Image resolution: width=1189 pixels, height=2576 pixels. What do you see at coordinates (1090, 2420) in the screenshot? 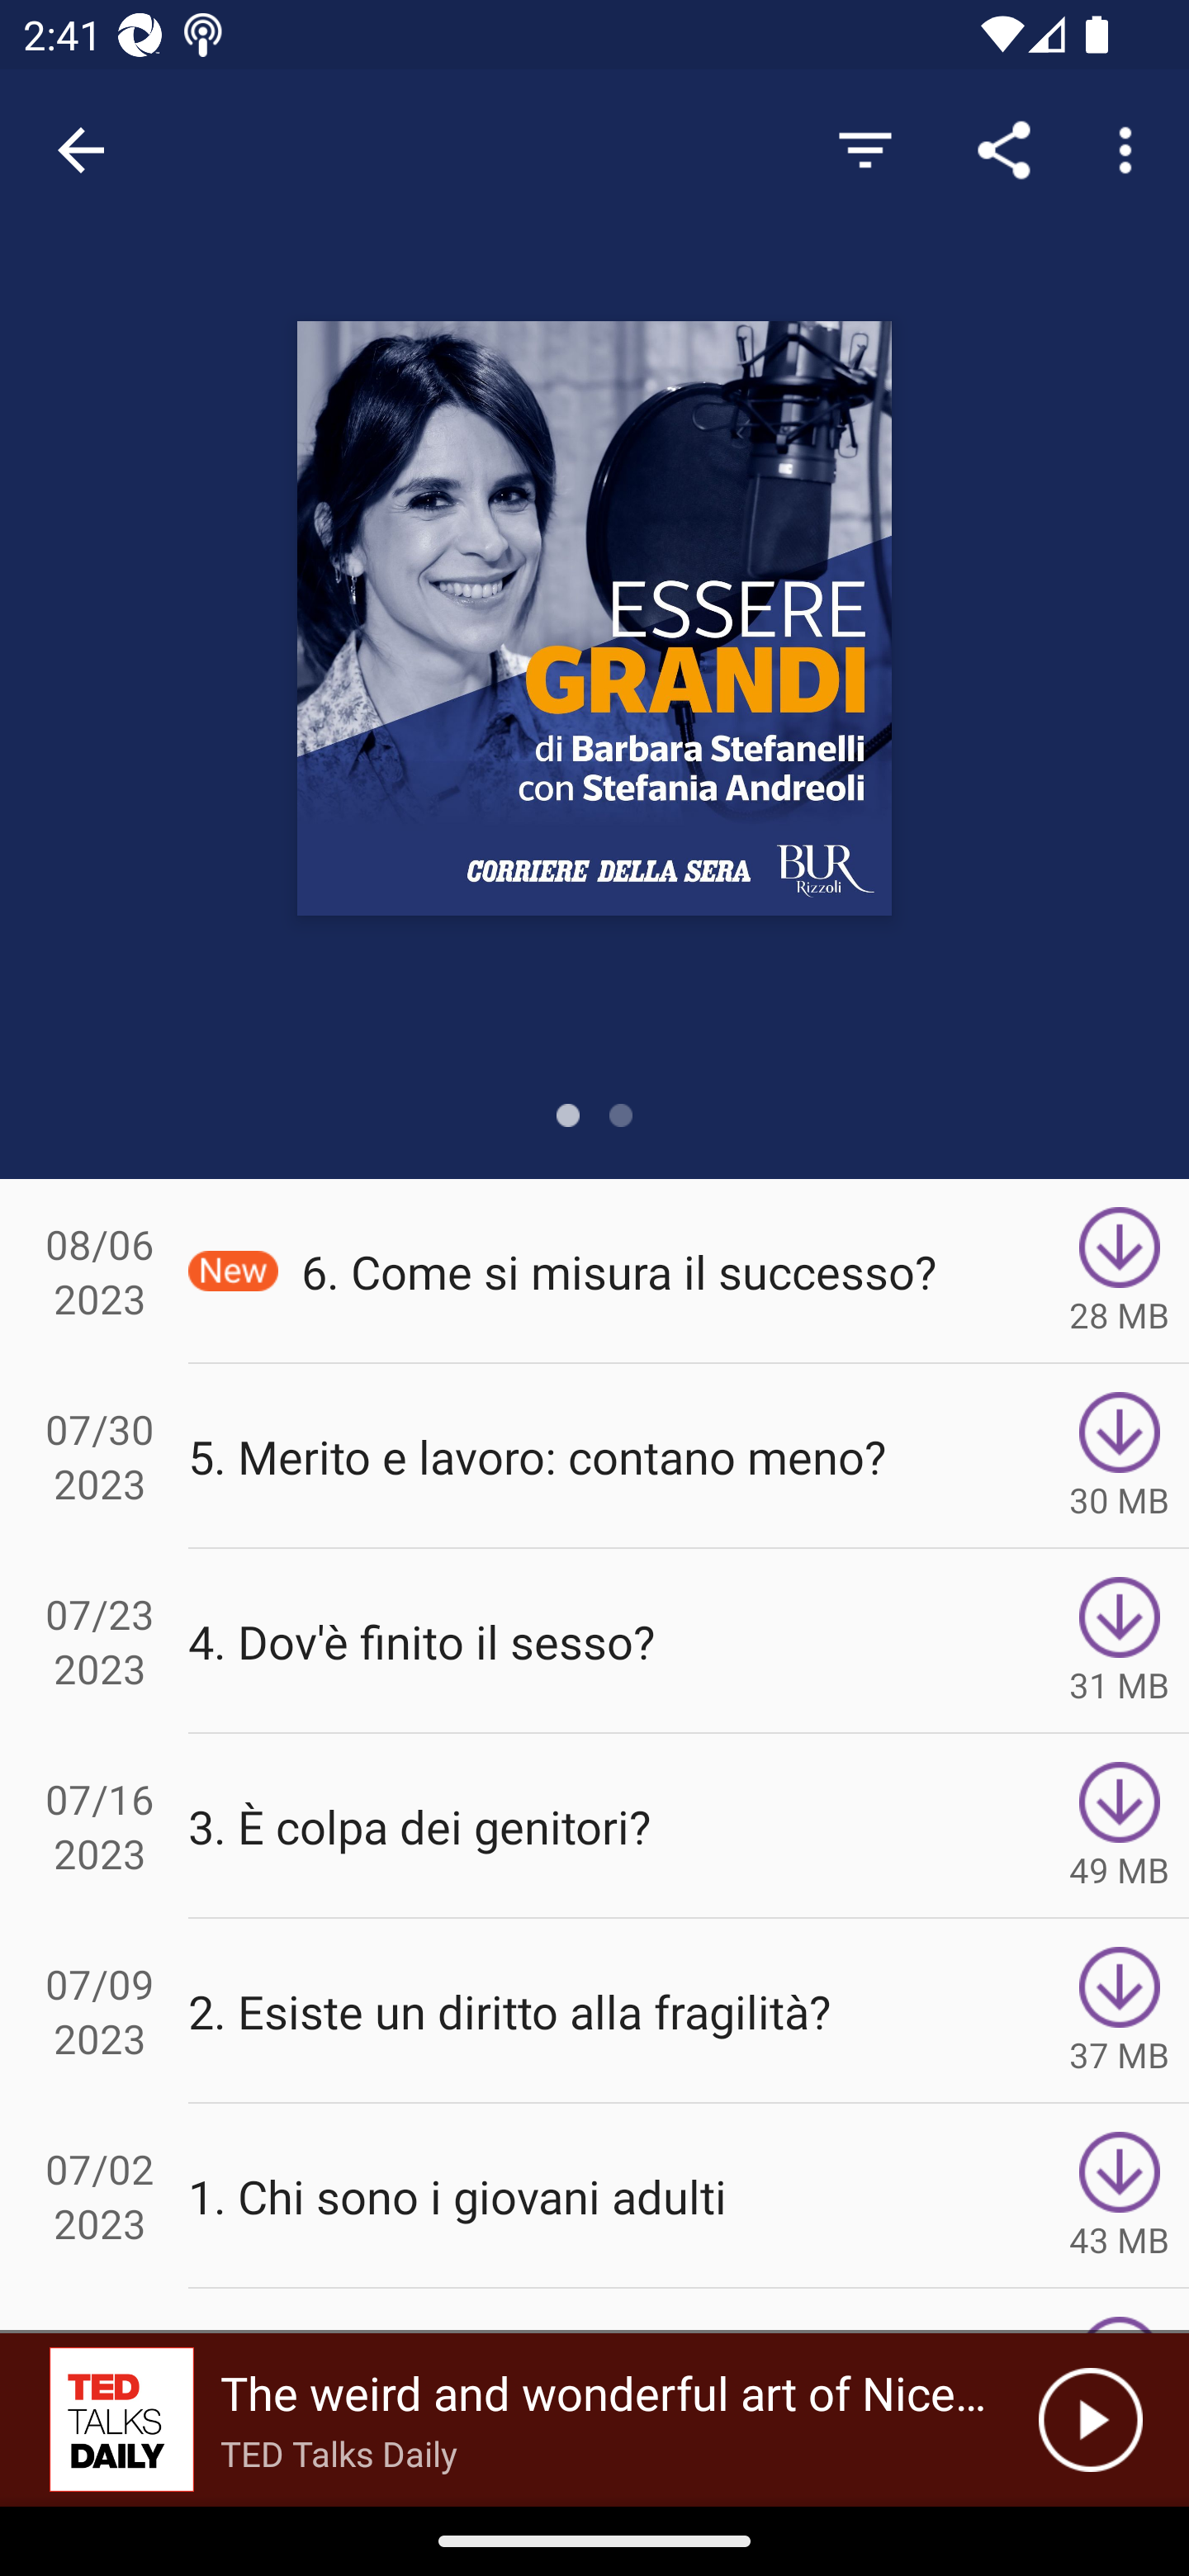
I see `Play` at bounding box center [1090, 2420].